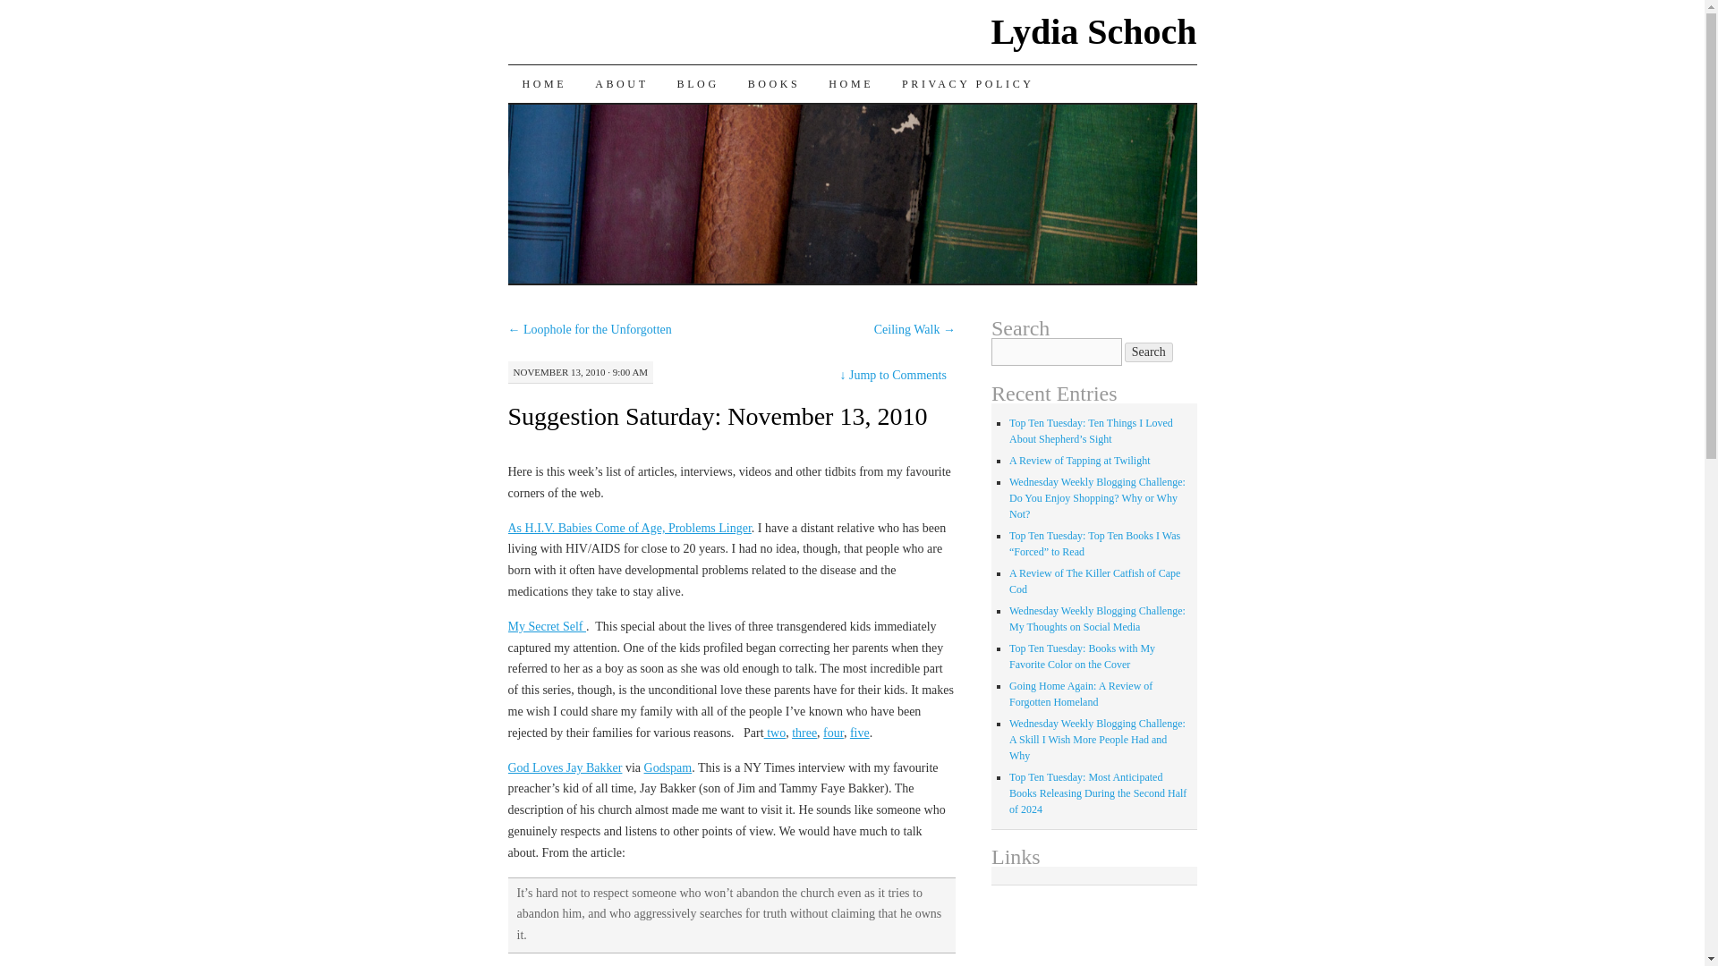 The height and width of the screenshot is (966, 1718). Describe the element at coordinates (1080, 460) in the screenshot. I see `A Review of Tapping at Twilight` at that location.